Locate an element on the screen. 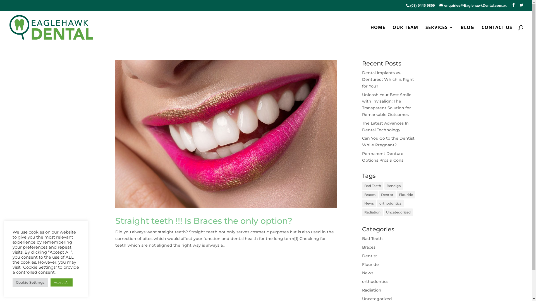  Skip to content is located at coordinates (0, 0).